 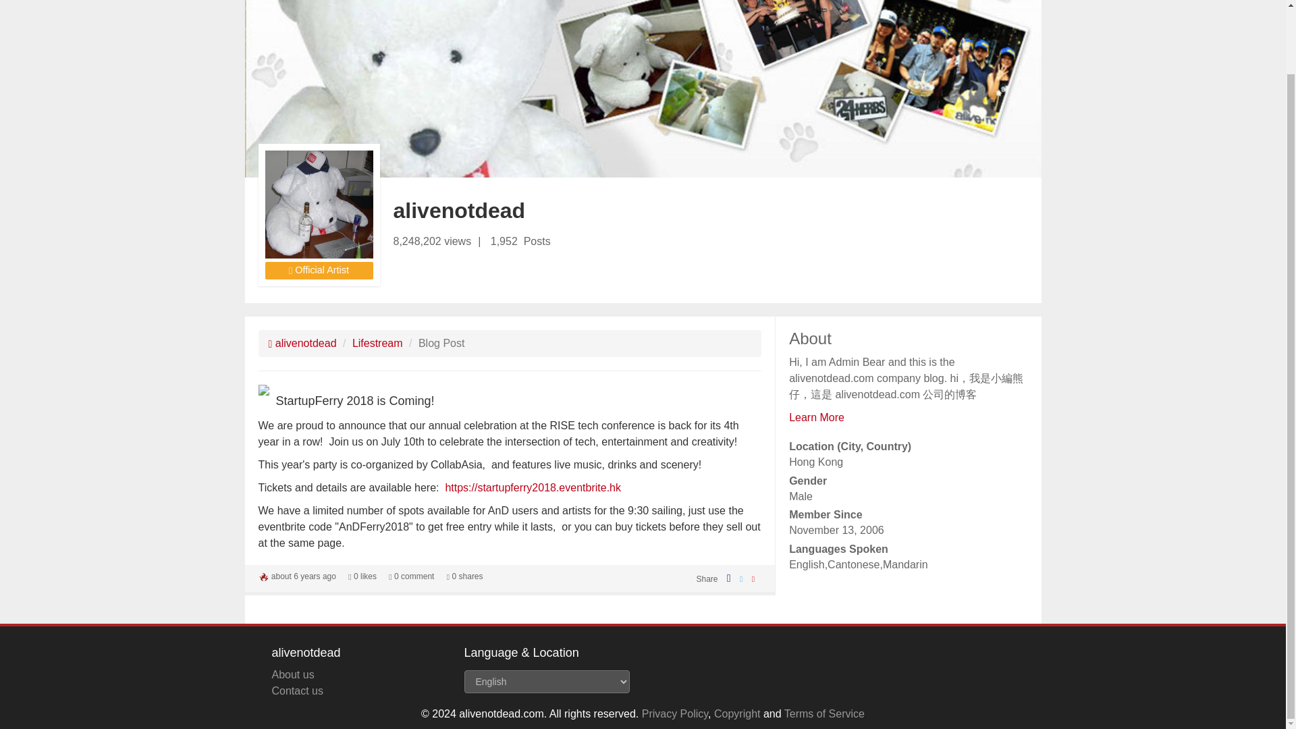 I want to click on Terms of Service, so click(x=823, y=713).